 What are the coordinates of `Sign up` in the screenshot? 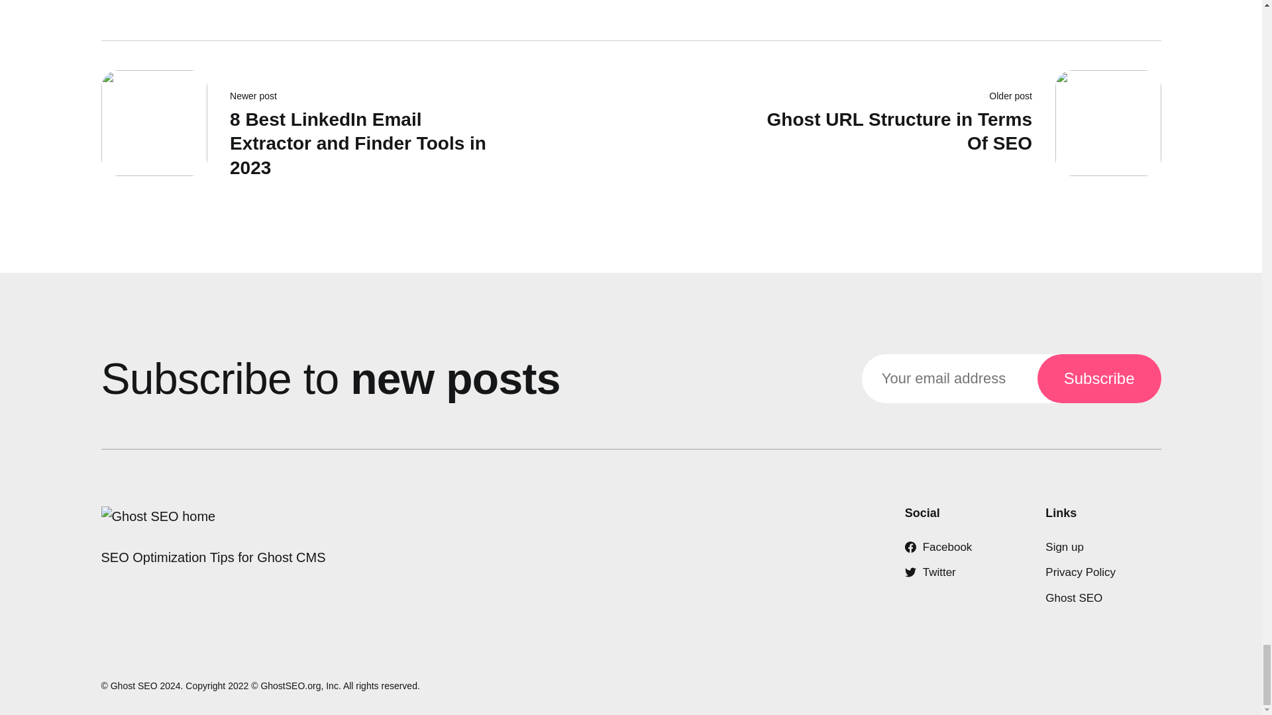 It's located at (1064, 547).